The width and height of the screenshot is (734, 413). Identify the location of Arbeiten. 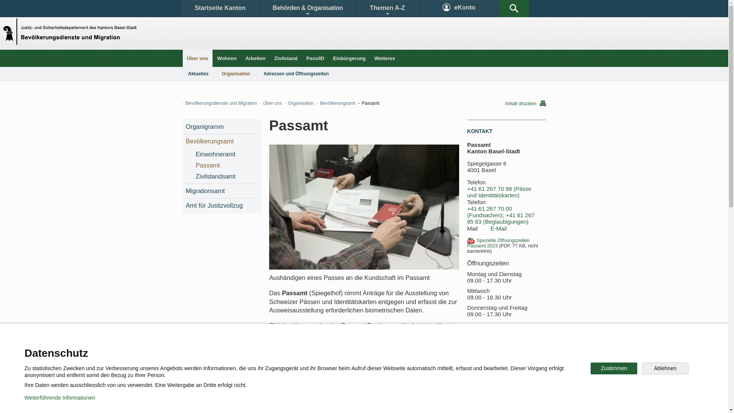
(255, 58).